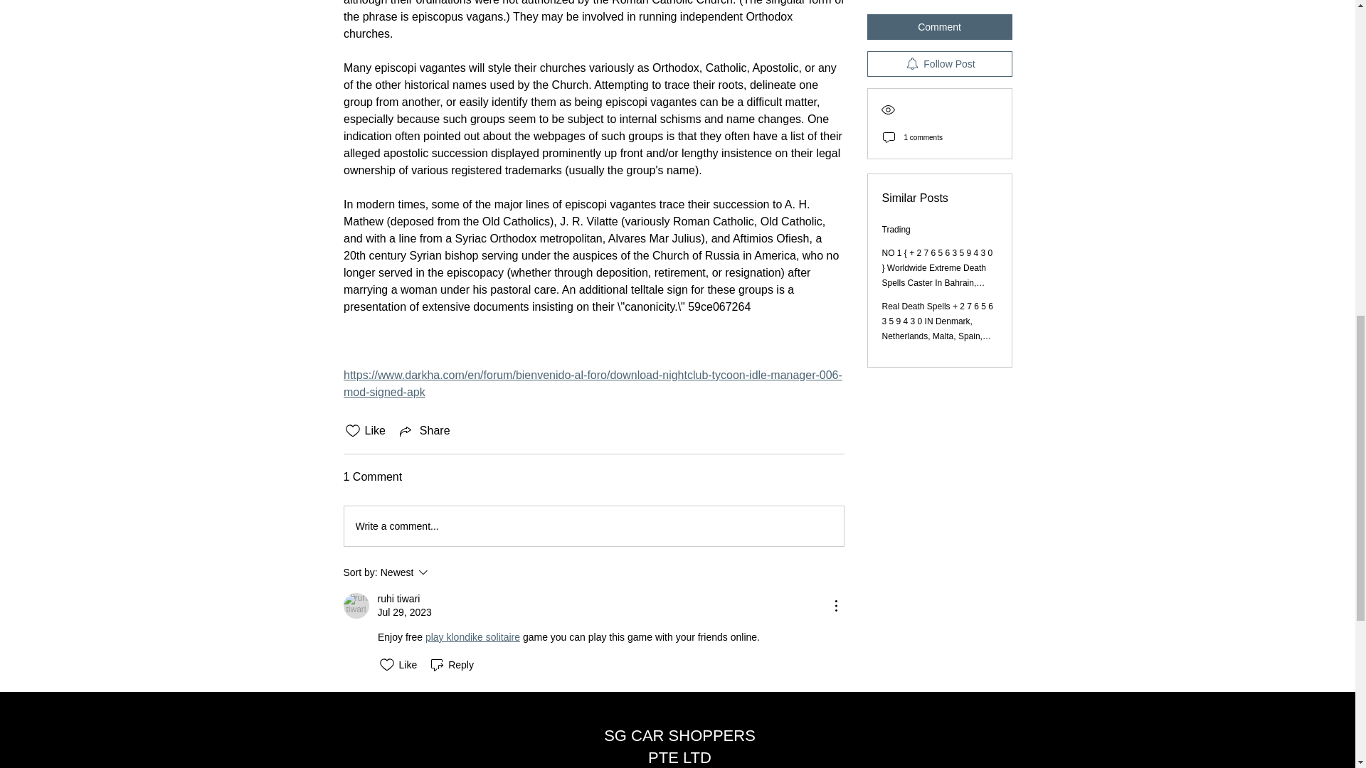  Describe the element at coordinates (424, 431) in the screenshot. I see `Share` at that location.